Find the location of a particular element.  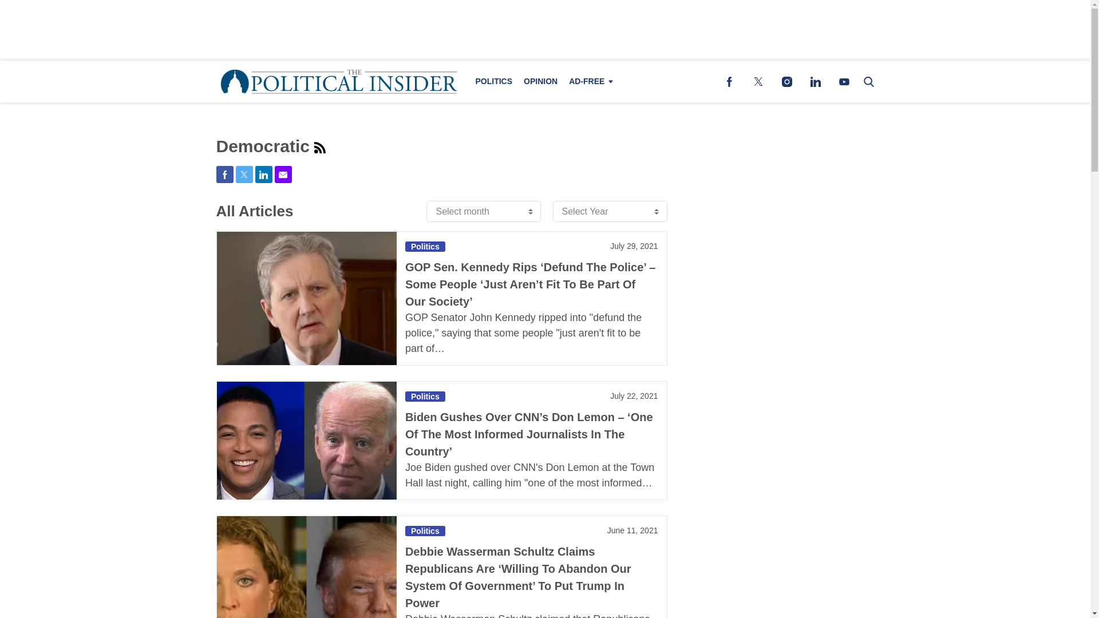

Politics is located at coordinates (425, 246).